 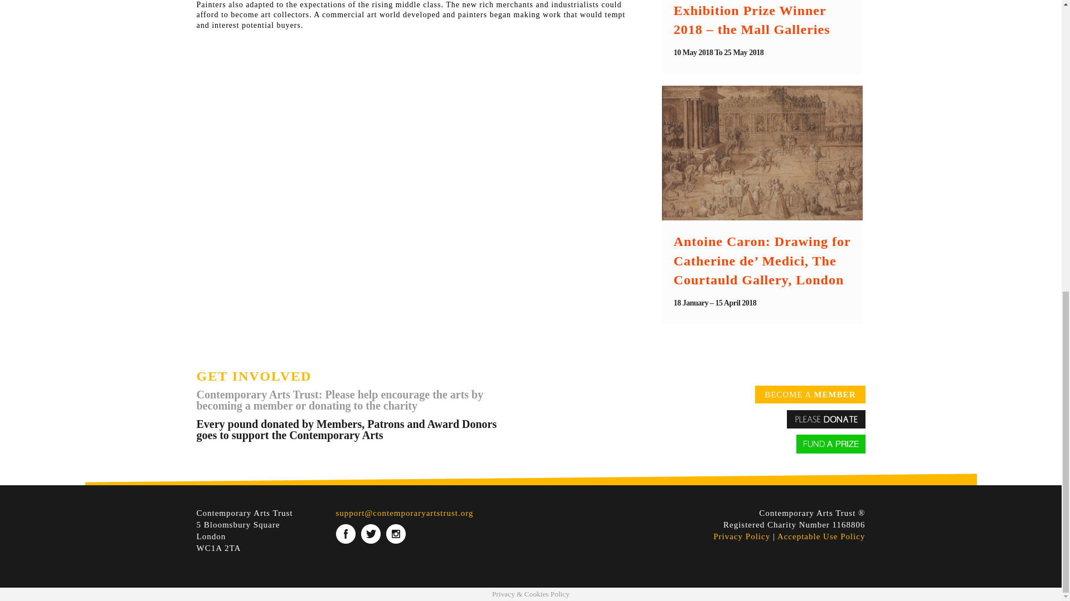 What do you see at coordinates (810, 394) in the screenshot?
I see `BECOME A MEMBER` at bounding box center [810, 394].